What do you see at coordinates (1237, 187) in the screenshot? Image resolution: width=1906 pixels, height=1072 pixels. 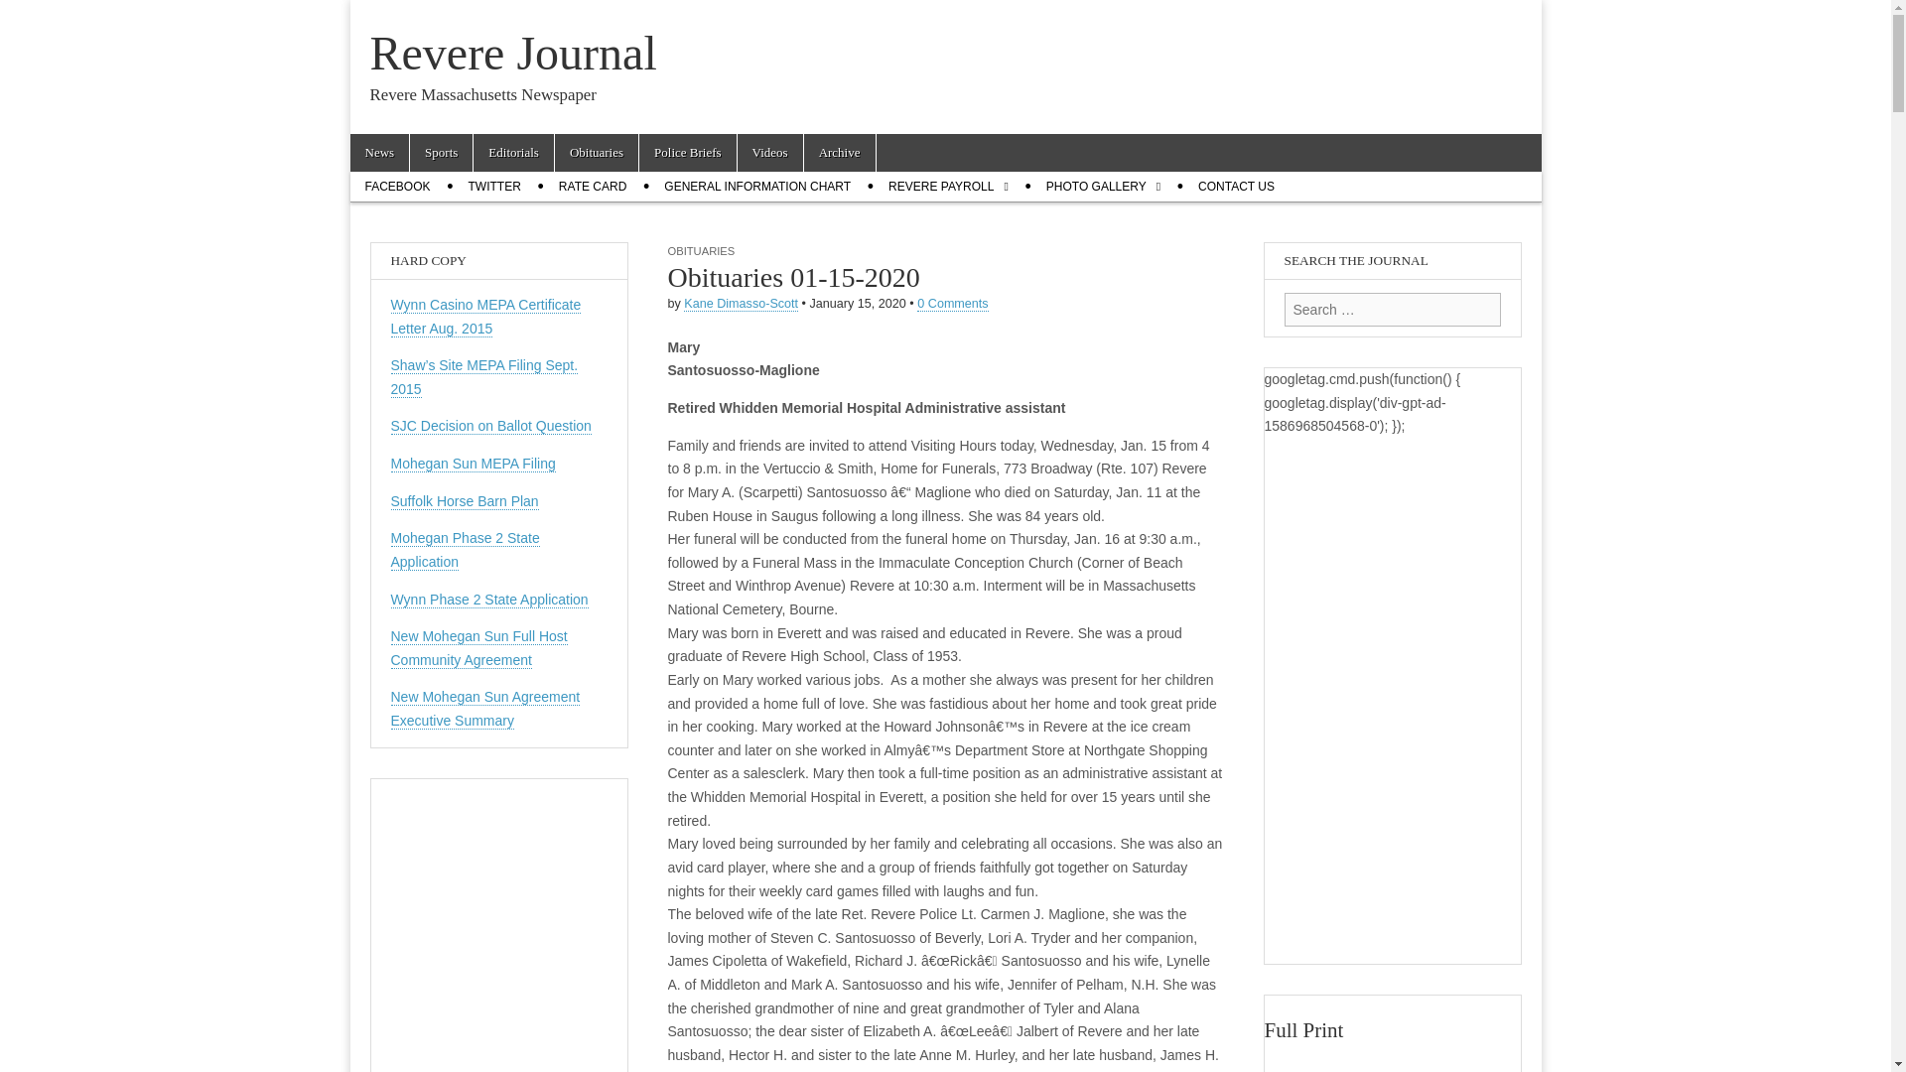 I see `CONTACT US` at bounding box center [1237, 187].